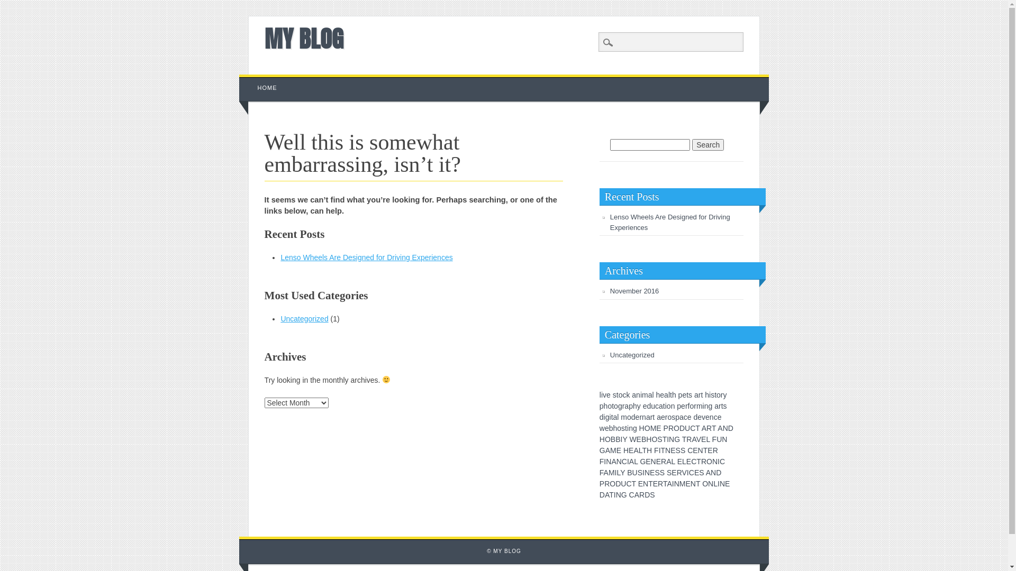 Image resolution: width=1016 pixels, height=571 pixels. What do you see at coordinates (696, 395) in the screenshot?
I see `a` at bounding box center [696, 395].